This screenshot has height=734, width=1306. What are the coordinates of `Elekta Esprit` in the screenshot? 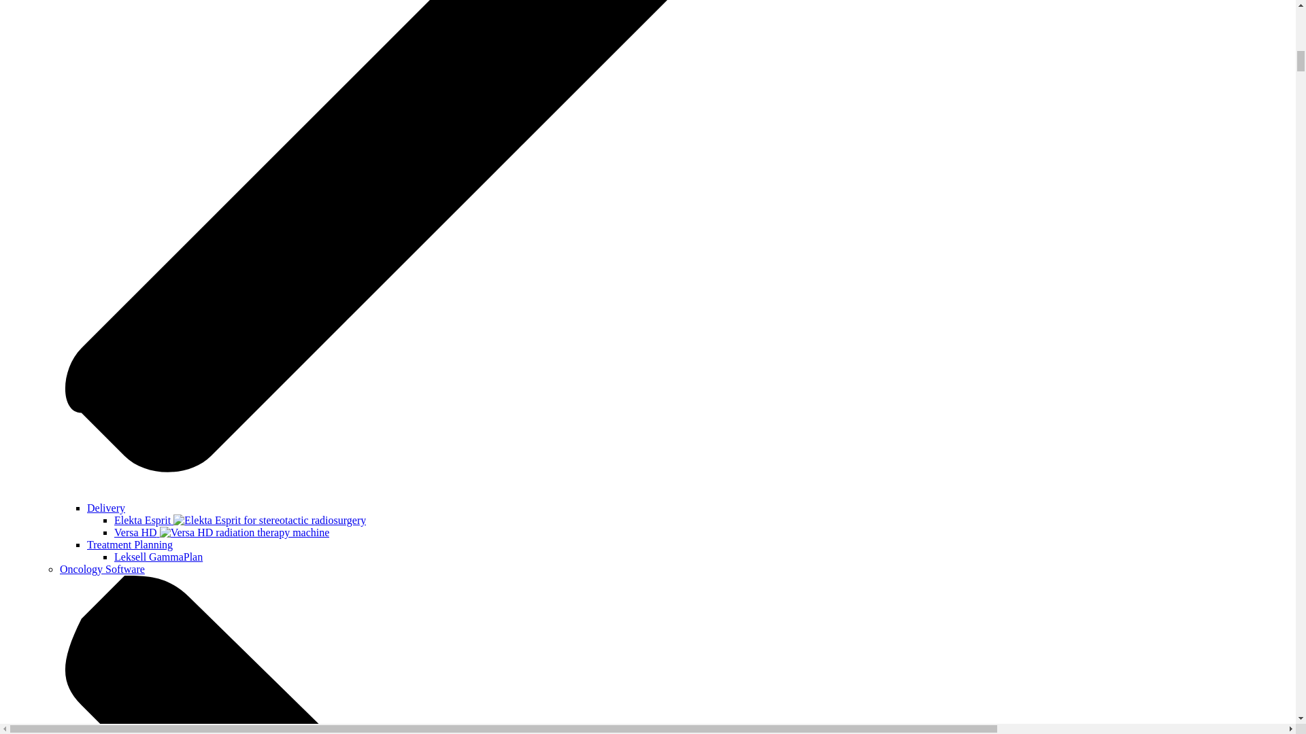 It's located at (239, 521).